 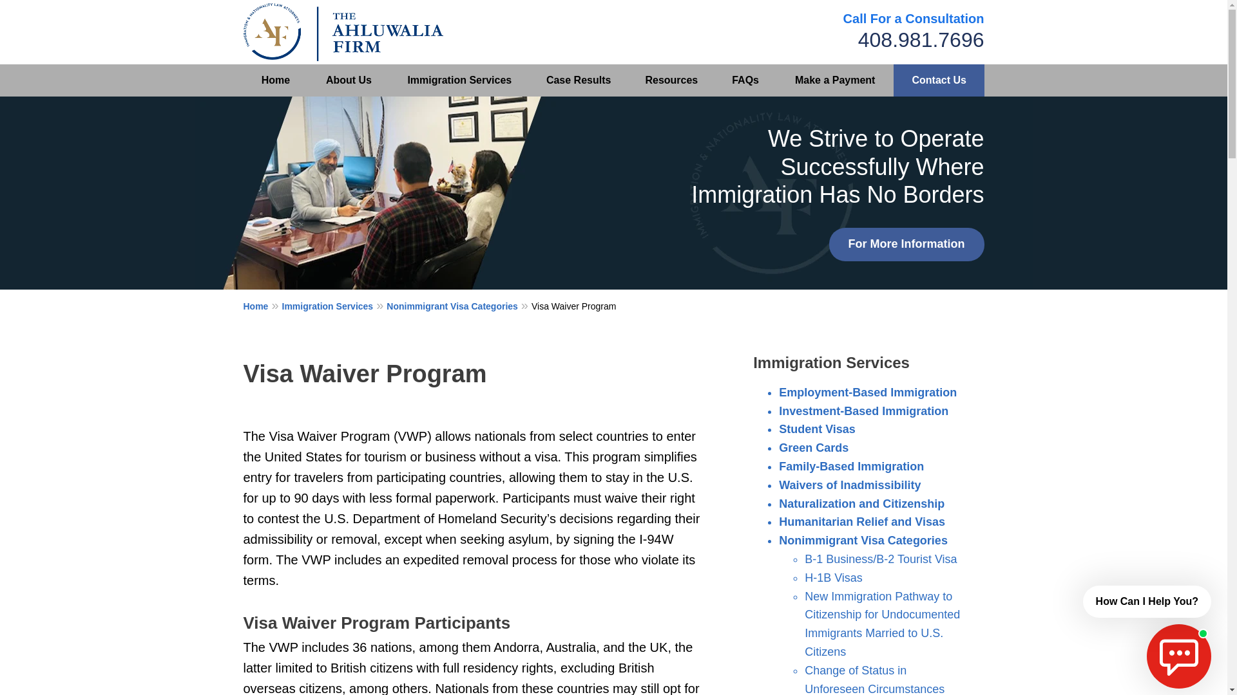 I want to click on 408.981.7696, so click(x=921, y=40).